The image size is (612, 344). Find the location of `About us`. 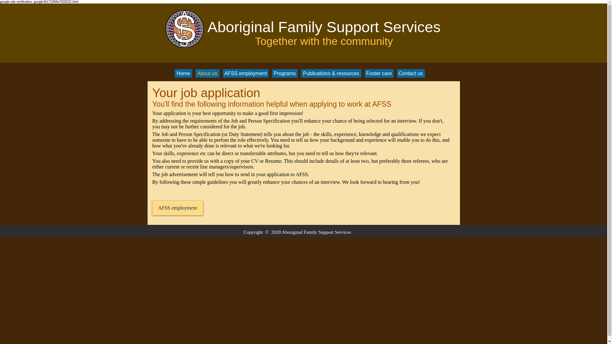

About us is located at coordinates (207, 73).